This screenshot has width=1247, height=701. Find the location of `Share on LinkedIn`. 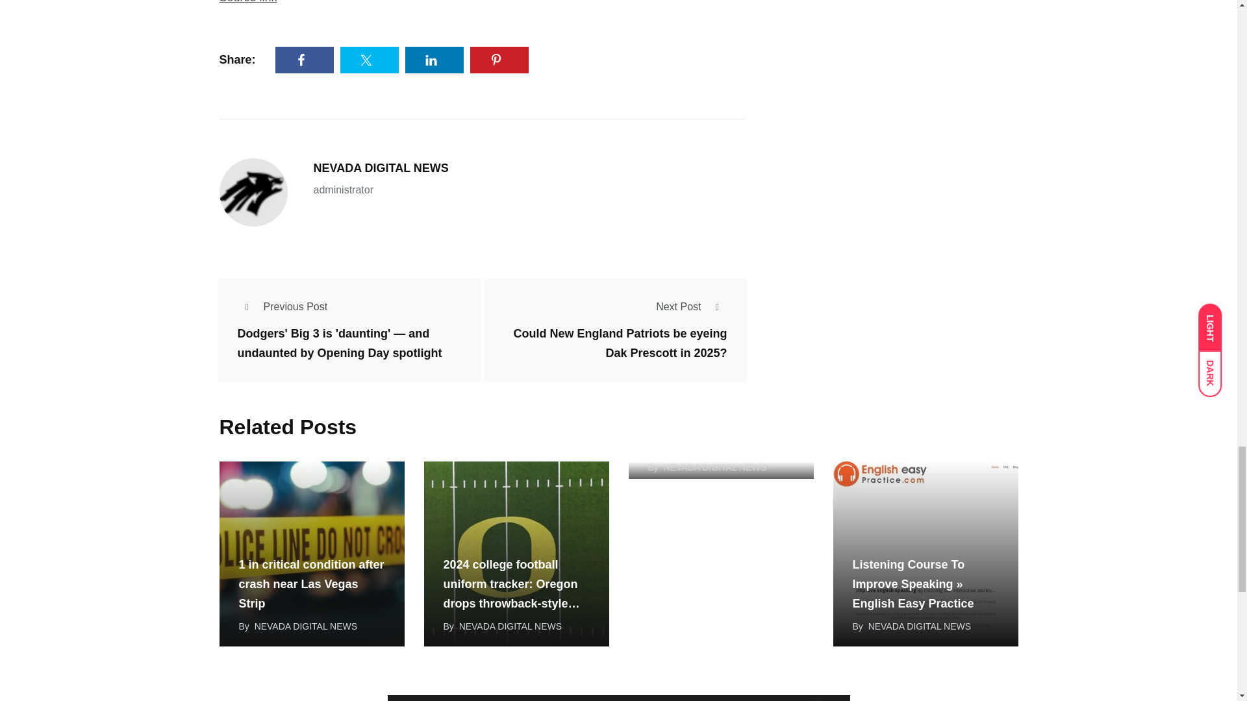

Share on LinkedIn is located at coordinates (435, 60).